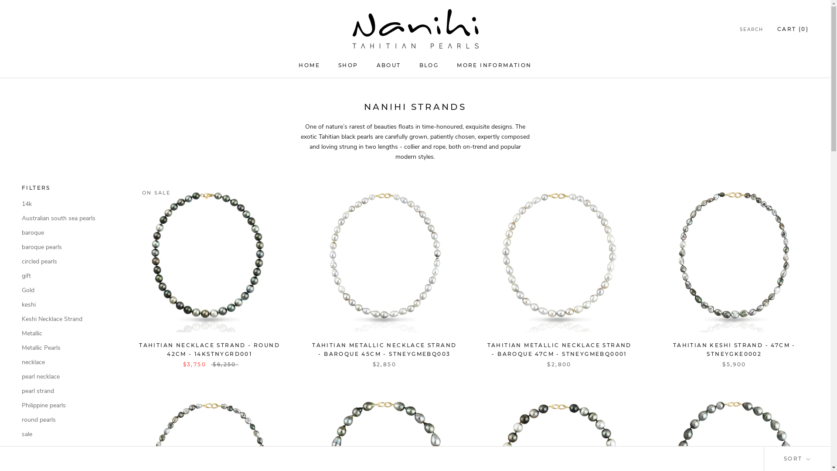  Describe the element at coordinates (65, 304) in the screenshot. I see `keshi` at that location.